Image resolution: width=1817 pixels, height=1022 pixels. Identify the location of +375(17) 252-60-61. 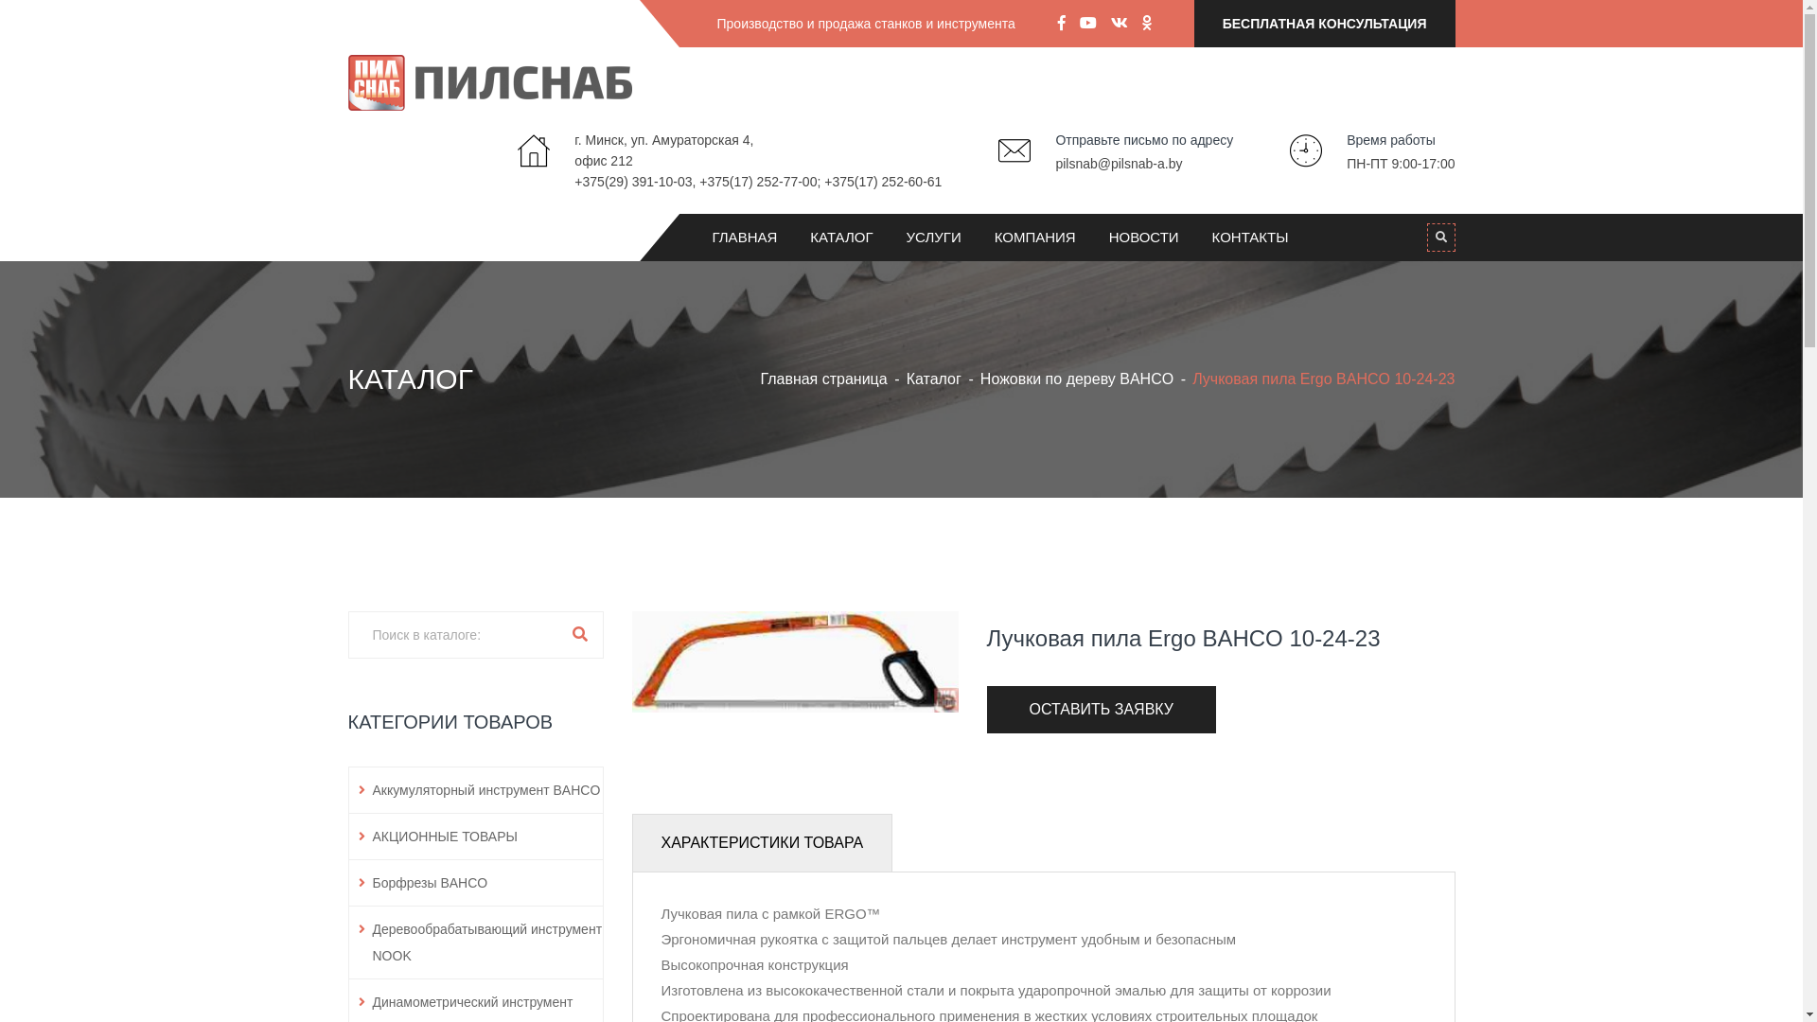
(882, 182).